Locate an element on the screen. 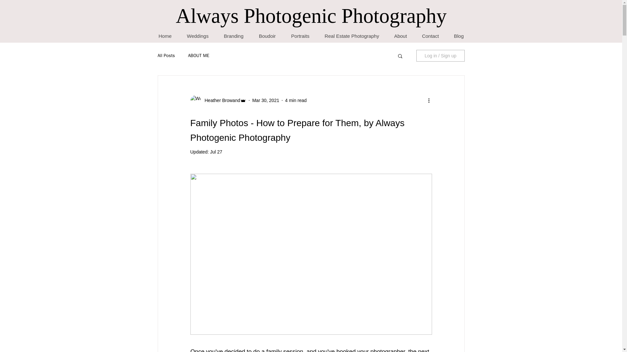  Portraits is located at coordinates (300, 36).